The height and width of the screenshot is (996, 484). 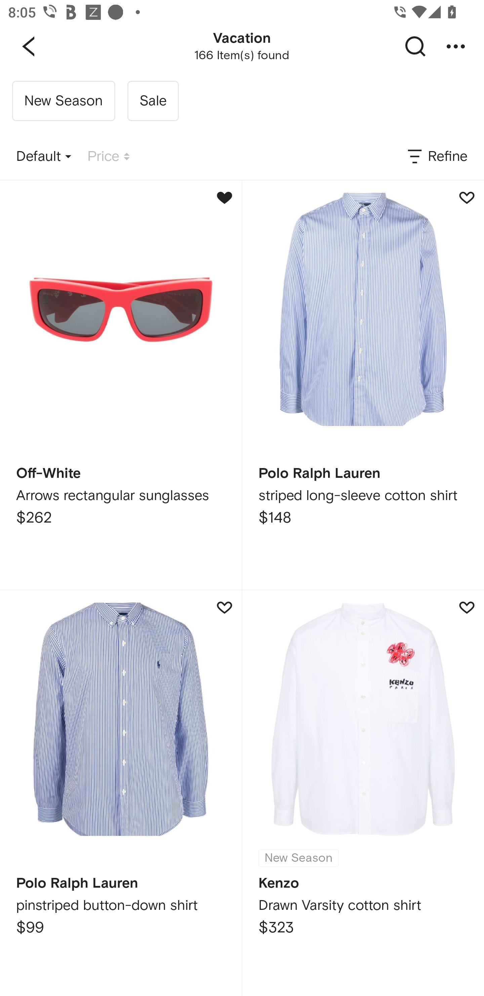 I want to click on Refine, so click(x=437, y=157).